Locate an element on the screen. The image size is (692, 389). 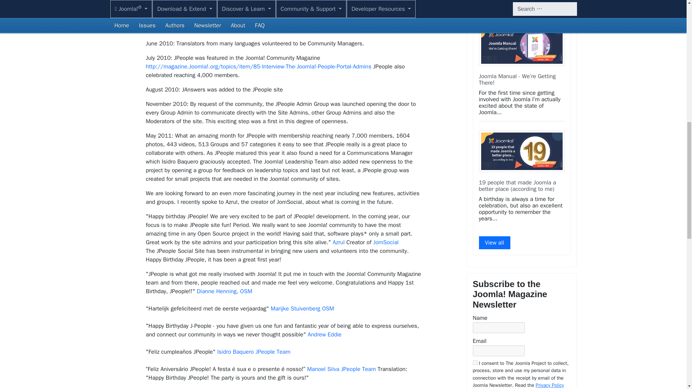
JCM-Joomla-Manual-August is located at coordinates (522, 45).